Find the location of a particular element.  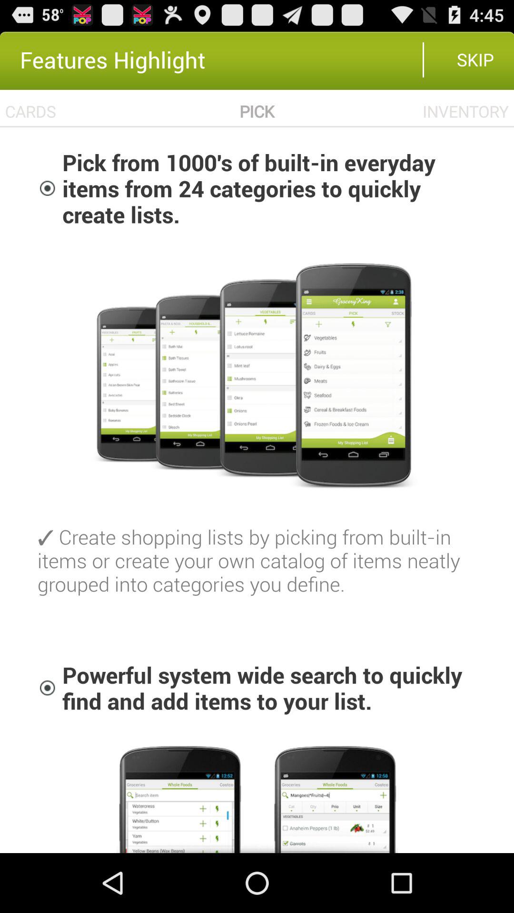

turn off the skip item is located at coordinates (475, 59).